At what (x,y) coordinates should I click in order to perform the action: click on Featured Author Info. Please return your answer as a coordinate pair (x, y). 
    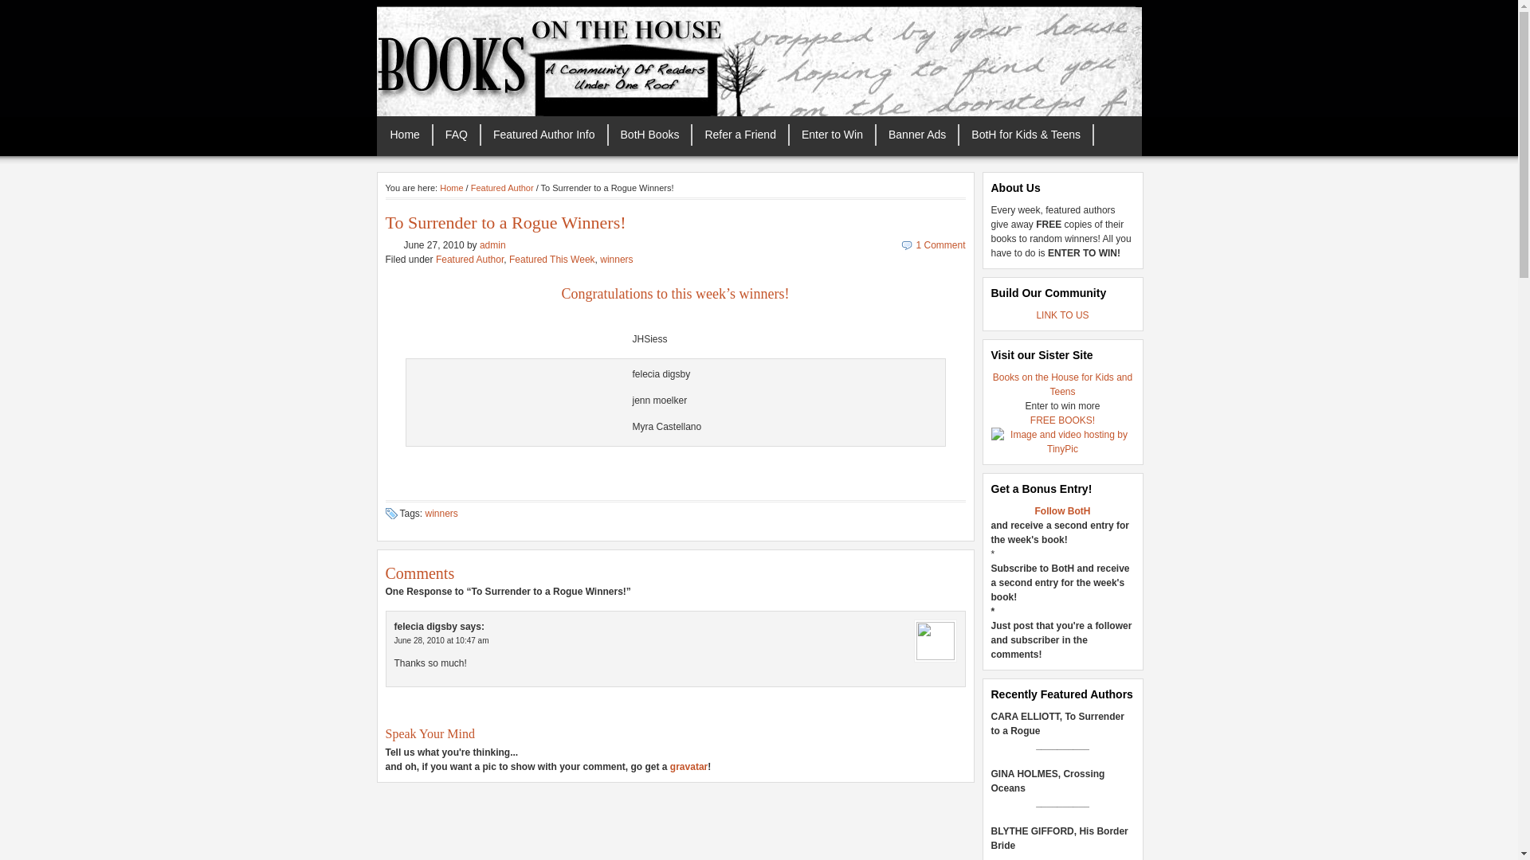
    Looking at the image, I should click on (545, 134).